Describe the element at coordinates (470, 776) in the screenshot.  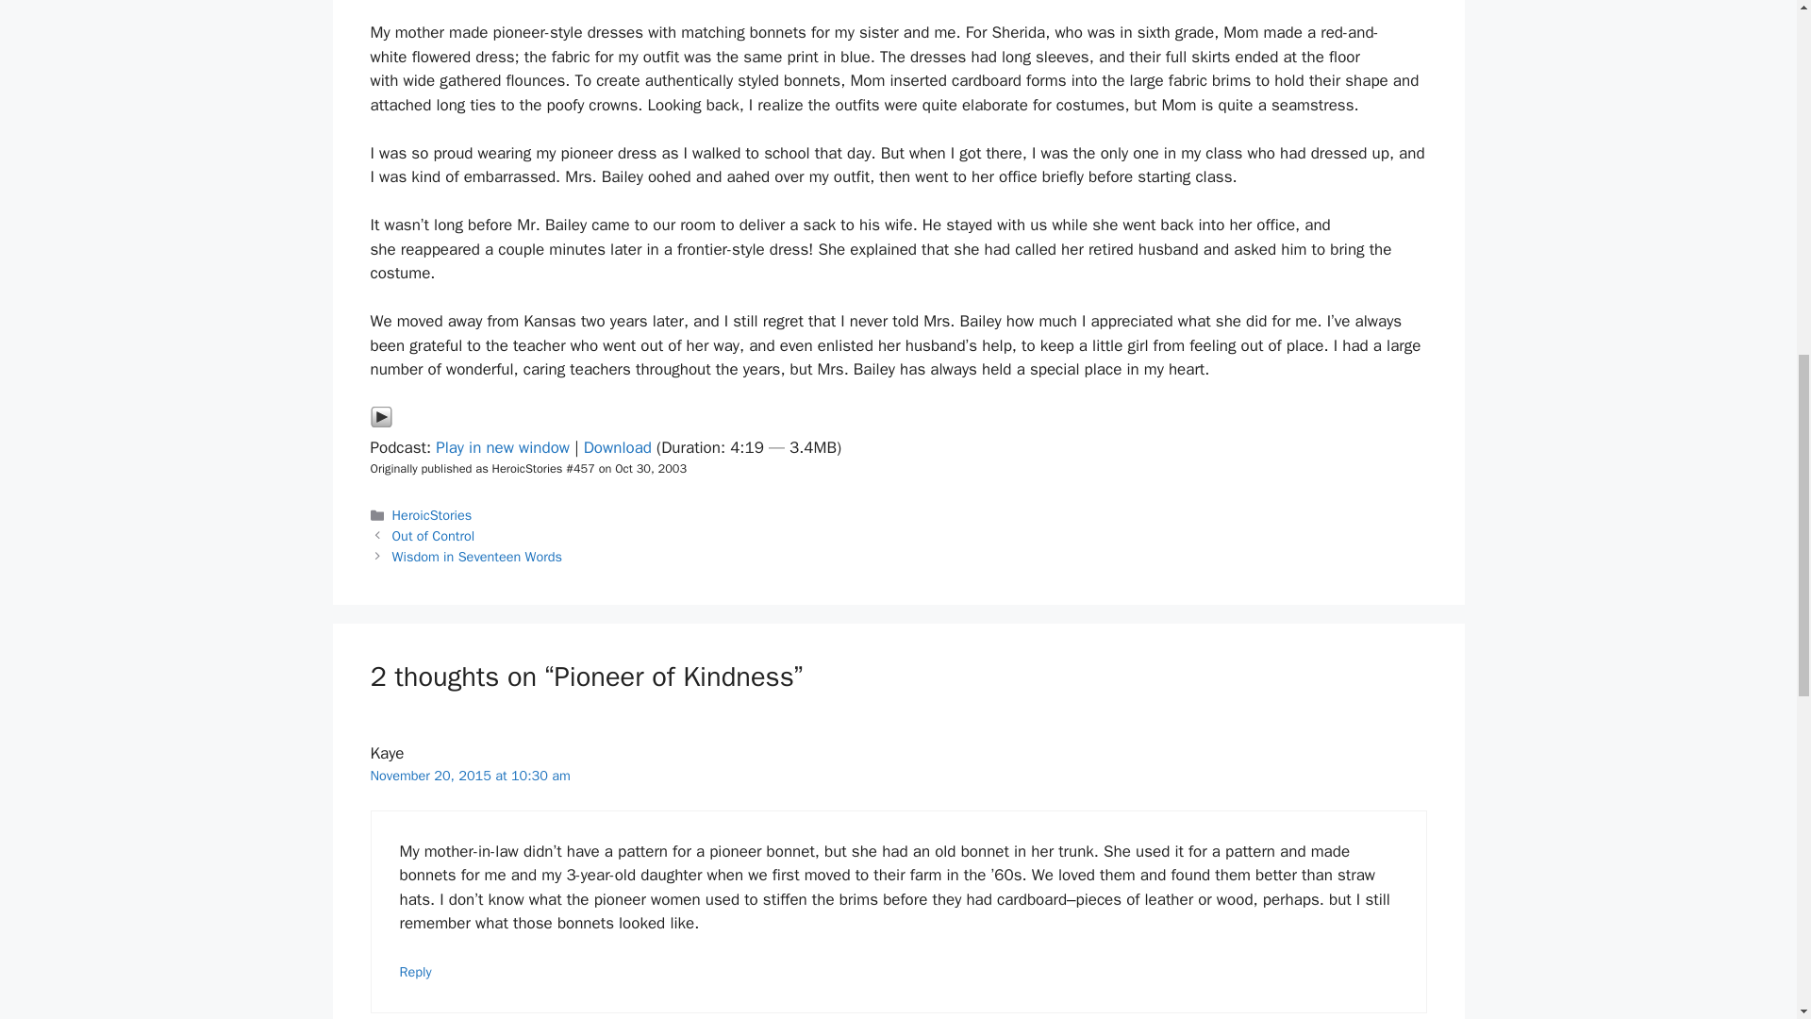
I see `November 20, 2015 at 10:30 am` at that location.